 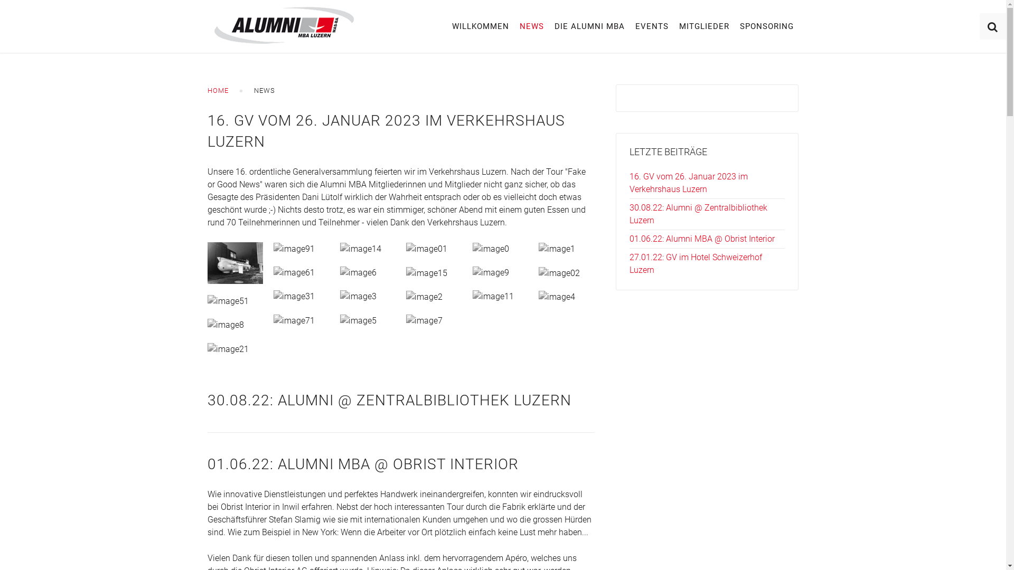 What do you see at coordinates (427, 273) in the screenshot?
I see `image15` at bounding box center [427, 273].